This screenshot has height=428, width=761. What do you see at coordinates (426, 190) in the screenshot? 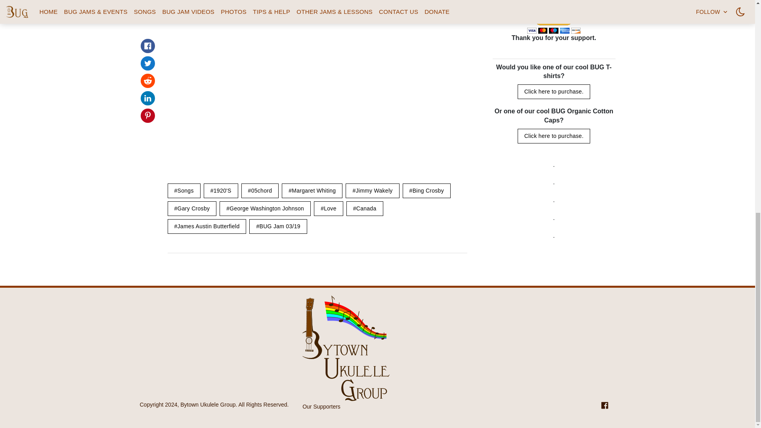
I see `Bing Crosby` at bounding box center [426, 190].